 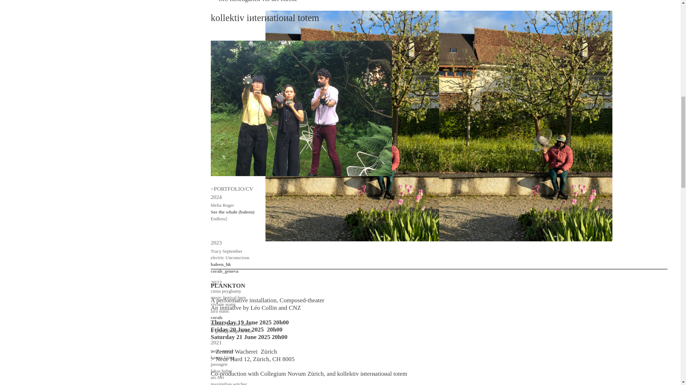 What do you see at coordinates (222, 38) in the screenshot?
I see `ko-operator` at bounding box center [222, 38].